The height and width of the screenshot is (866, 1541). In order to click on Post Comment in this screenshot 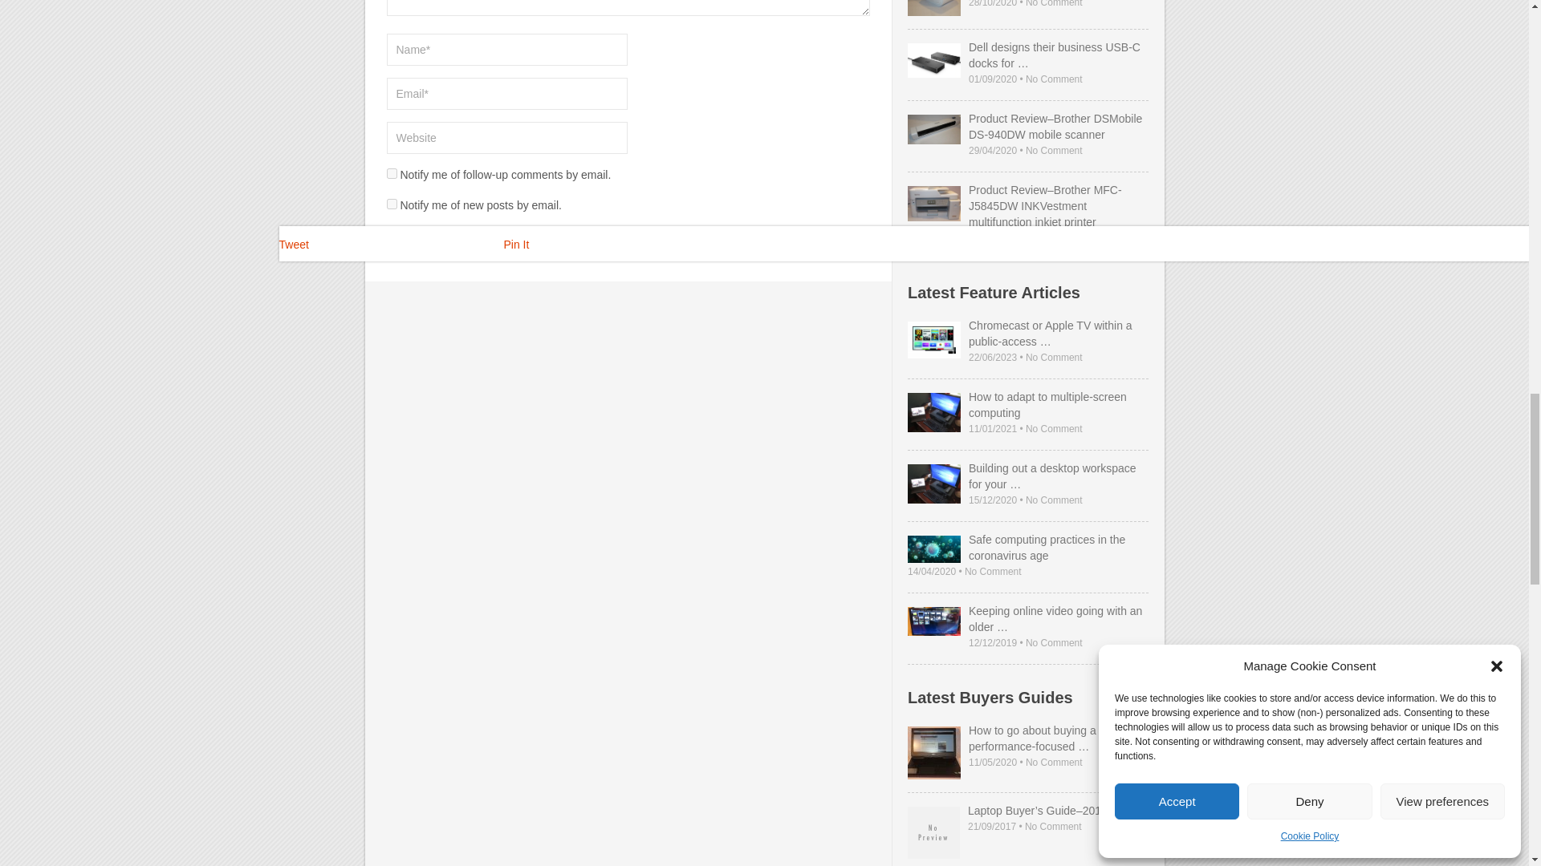, I will do `click(435, 241)`.